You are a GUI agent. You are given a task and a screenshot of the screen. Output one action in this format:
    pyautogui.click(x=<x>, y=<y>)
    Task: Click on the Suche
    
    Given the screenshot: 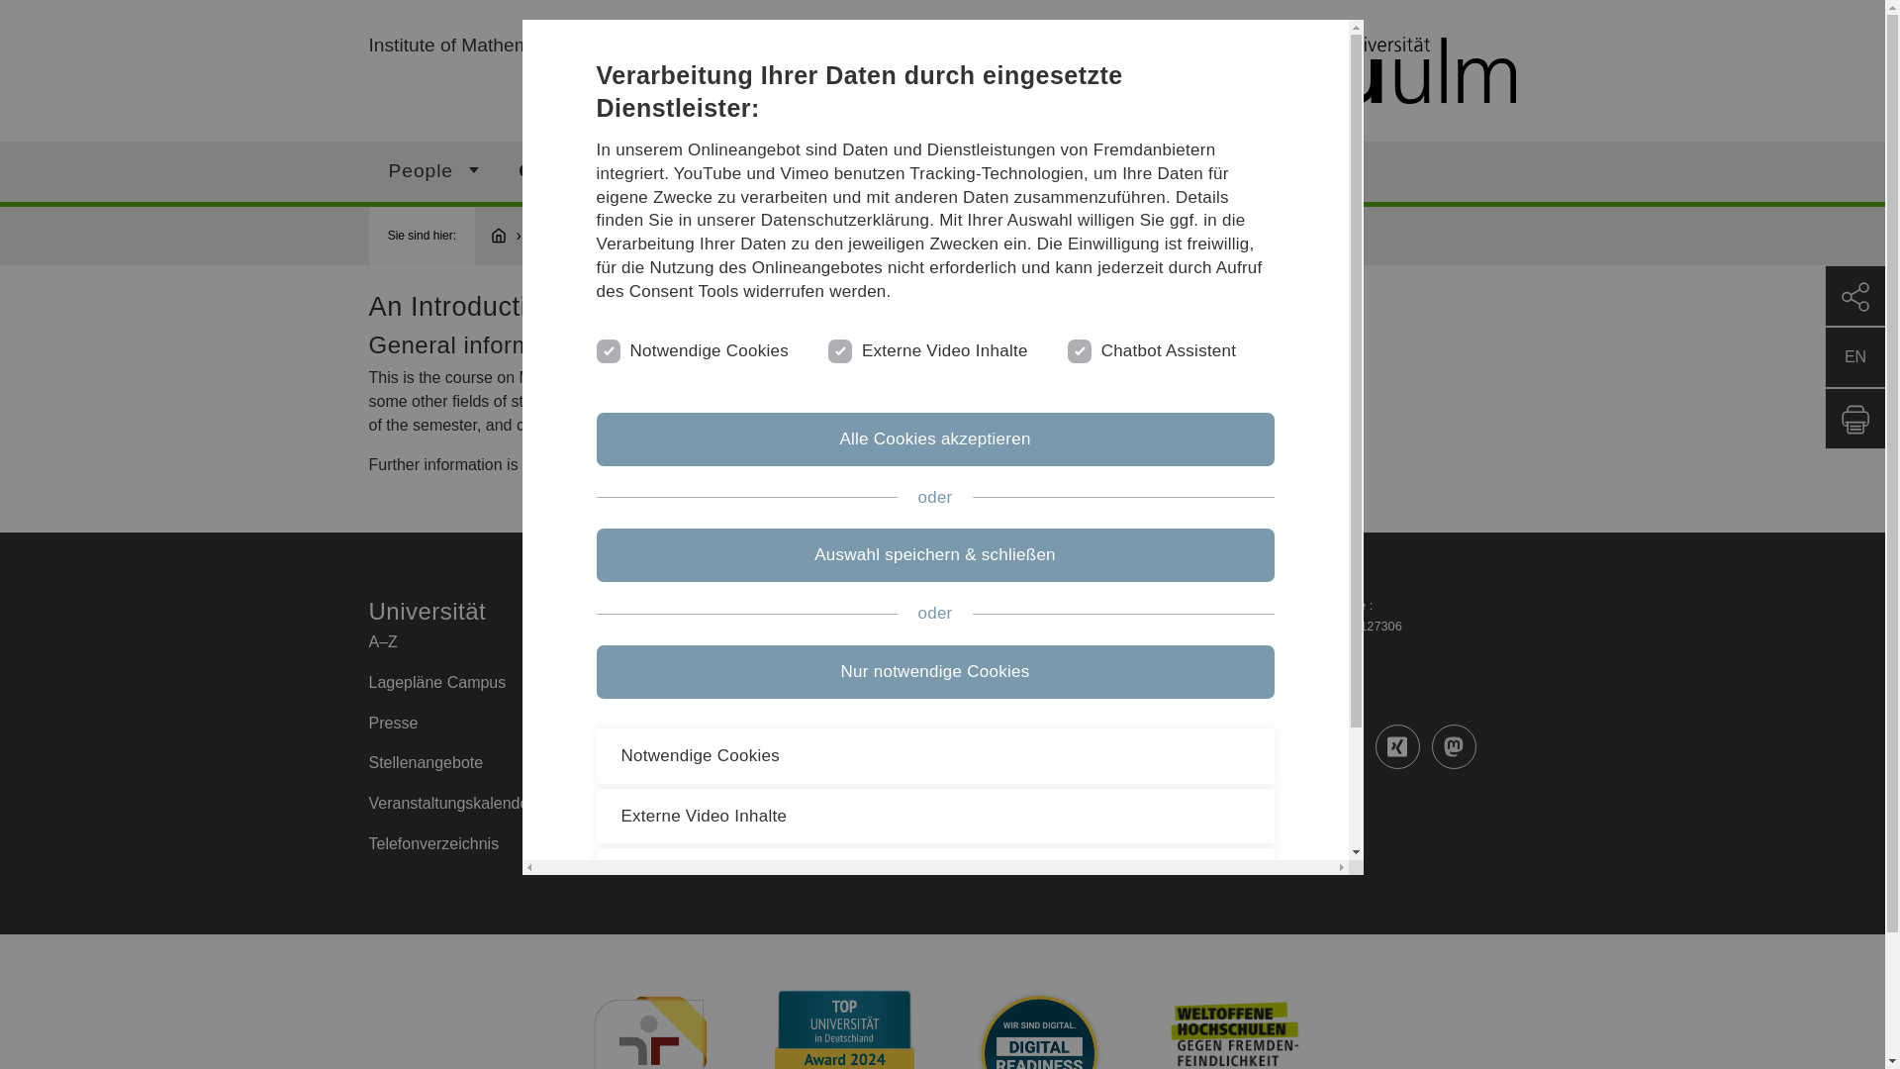 What is the action you would take?
    pyautogui.click(x=1038, y=170)
    